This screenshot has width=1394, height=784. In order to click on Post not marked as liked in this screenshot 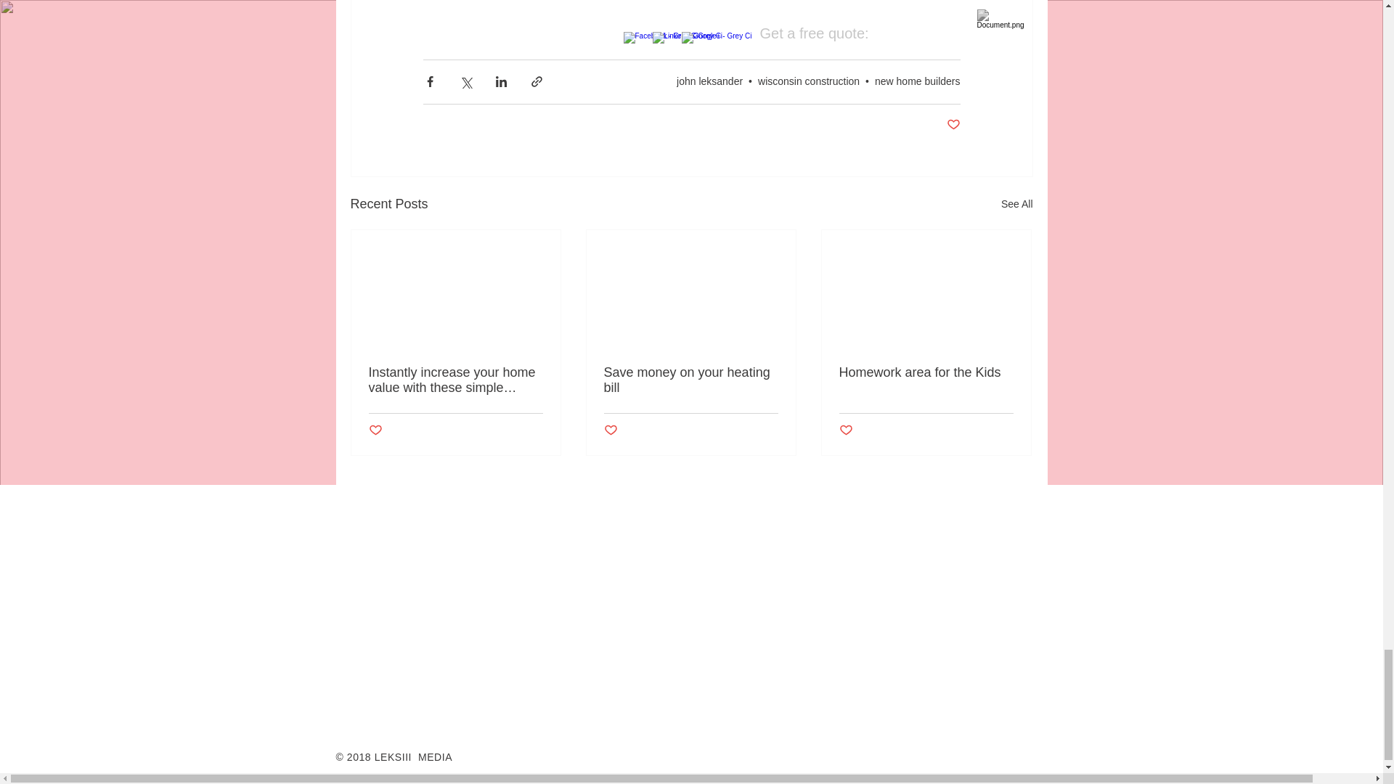, I will do `click(375, 430)`.